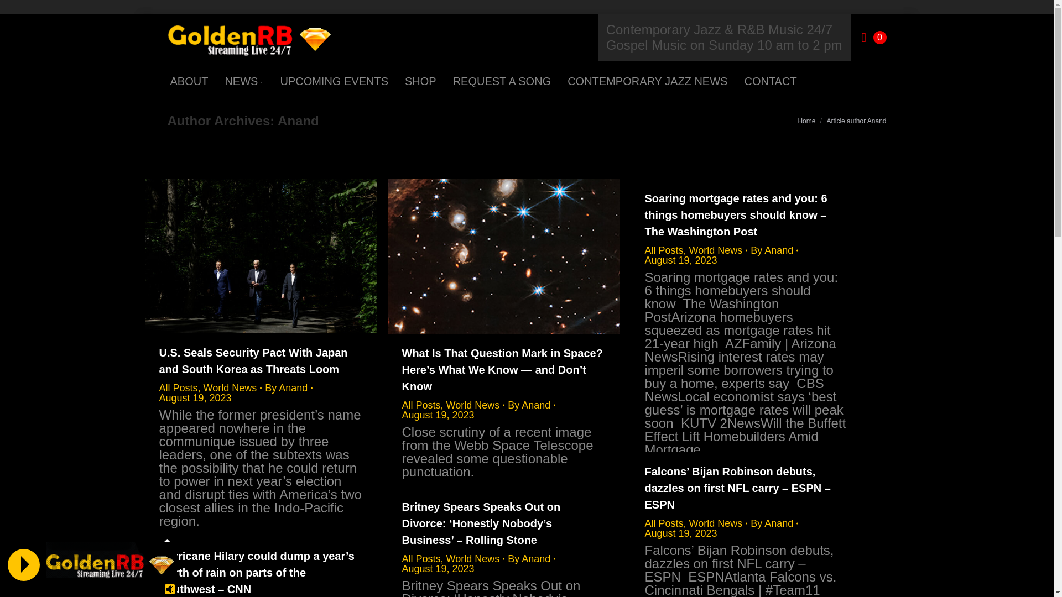 The image size is (1062, 597). I want to click on 2:31 am, so click(195, 398).